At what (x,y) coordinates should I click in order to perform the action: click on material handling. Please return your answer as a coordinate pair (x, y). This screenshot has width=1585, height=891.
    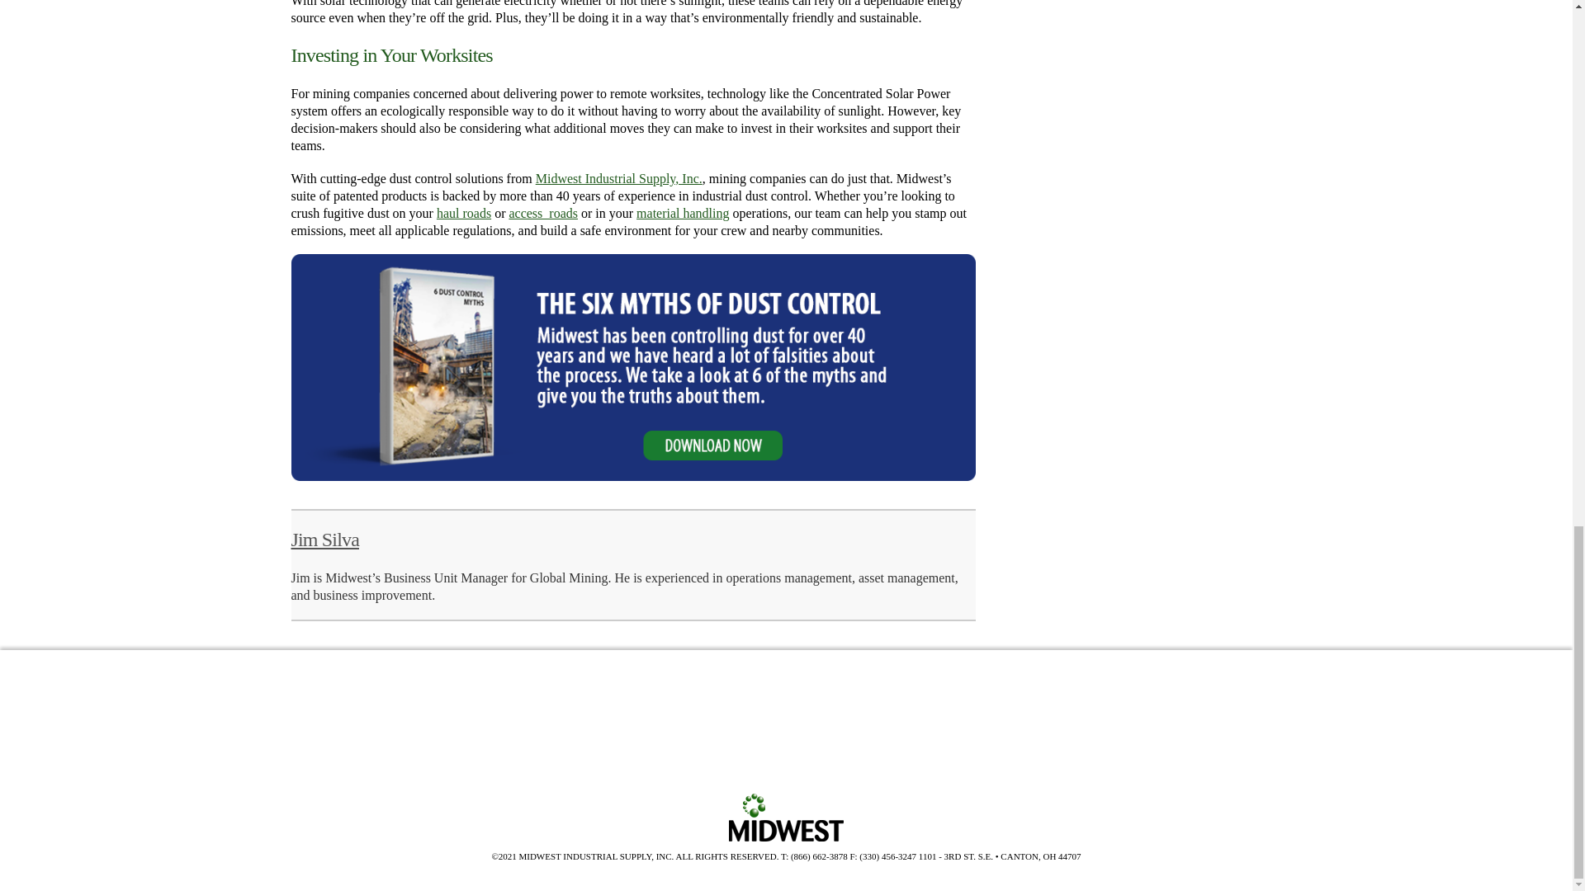
    Looking at the image, I should click on (683, 213).